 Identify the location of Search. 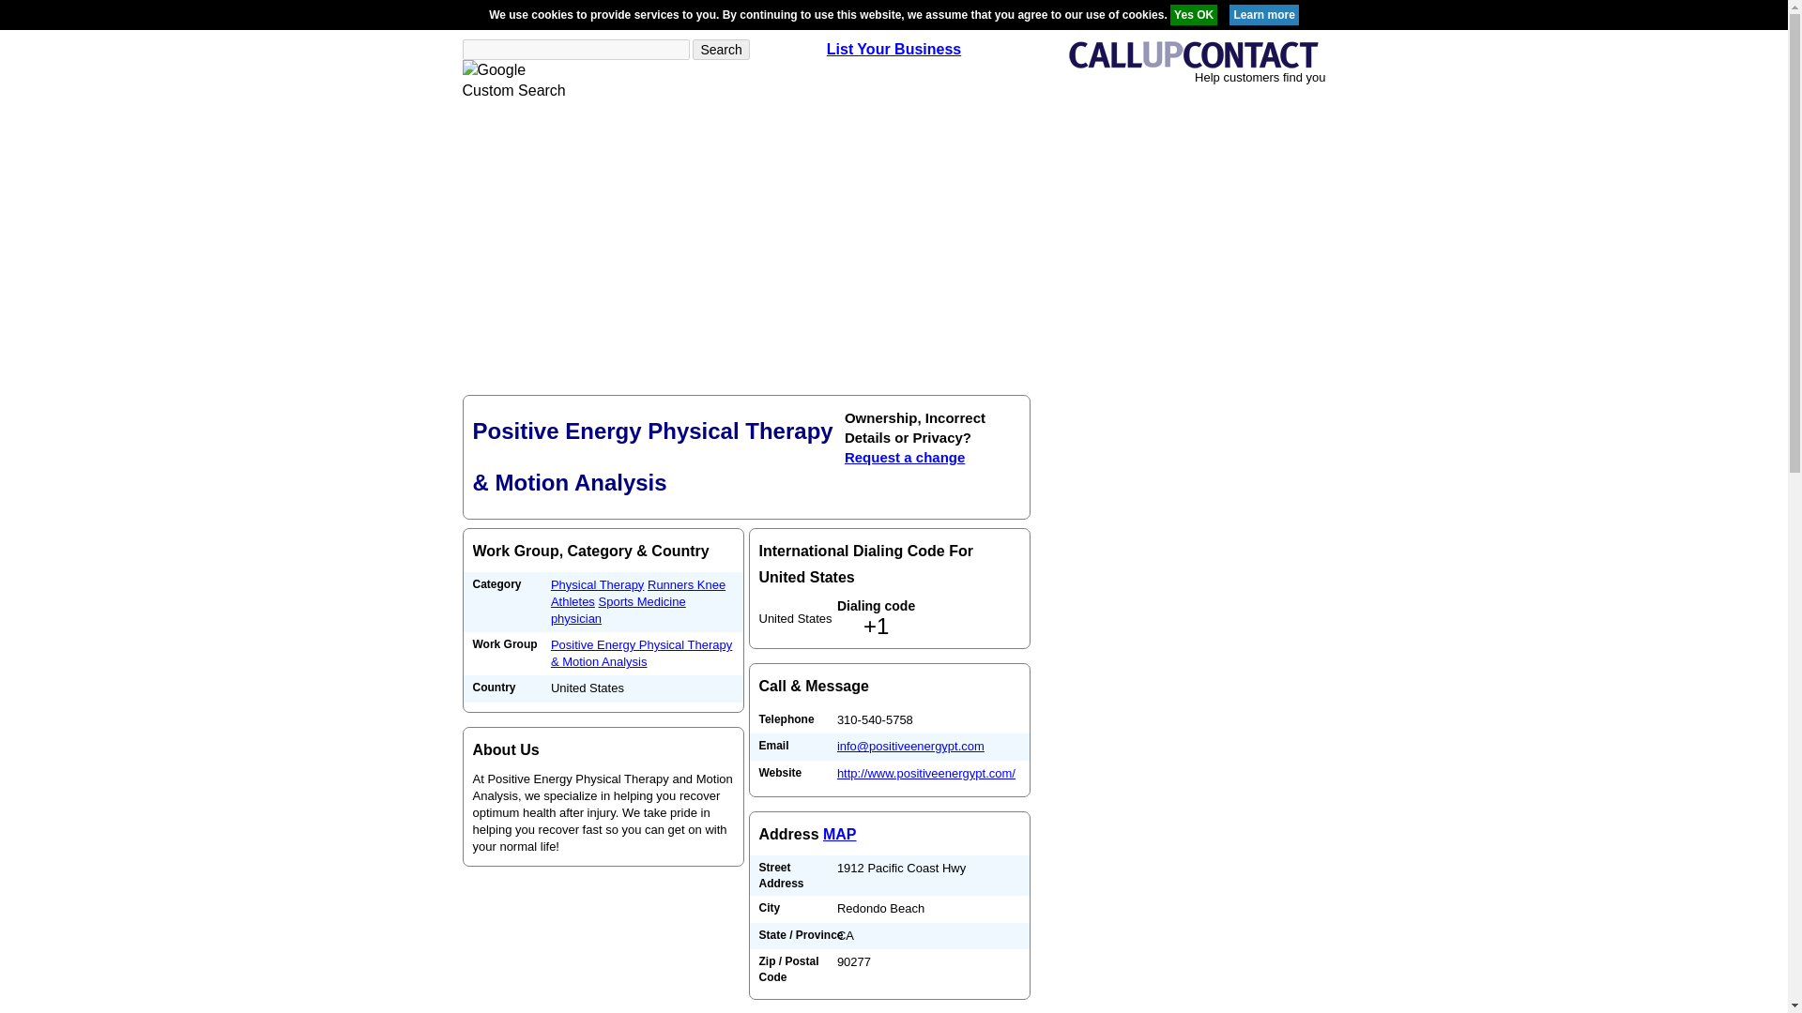
(721, 49).